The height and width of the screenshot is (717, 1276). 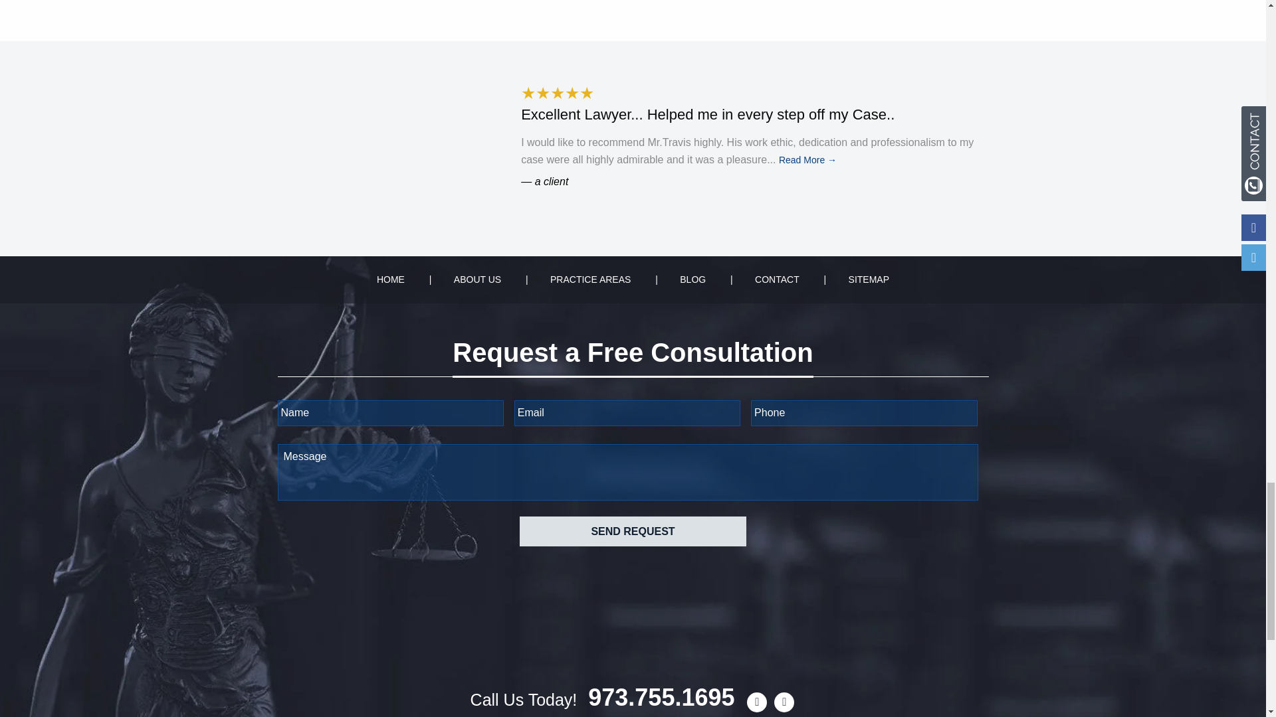 What do you see at coordinates (632, 531) in the screenshot?
I see `Send Request` at bounding box center [632, 531].